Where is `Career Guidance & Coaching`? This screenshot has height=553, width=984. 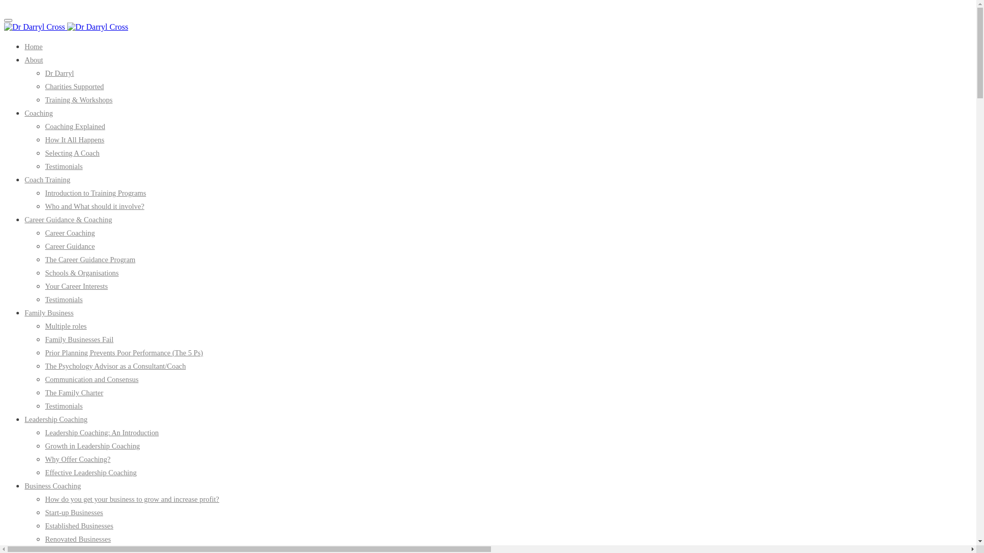
Career Guidance & Coaching is located at coordinates (69, 220).